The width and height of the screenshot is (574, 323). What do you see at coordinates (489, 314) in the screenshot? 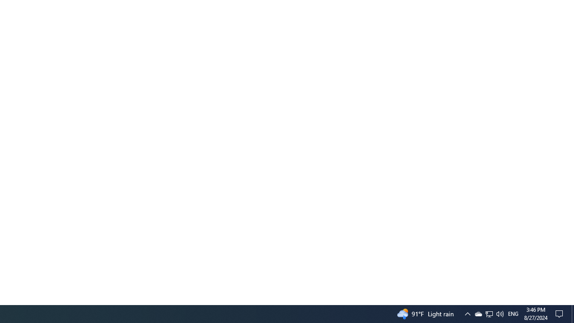
I see `User Promoted Notification Area` at bounding box center [489, 314].